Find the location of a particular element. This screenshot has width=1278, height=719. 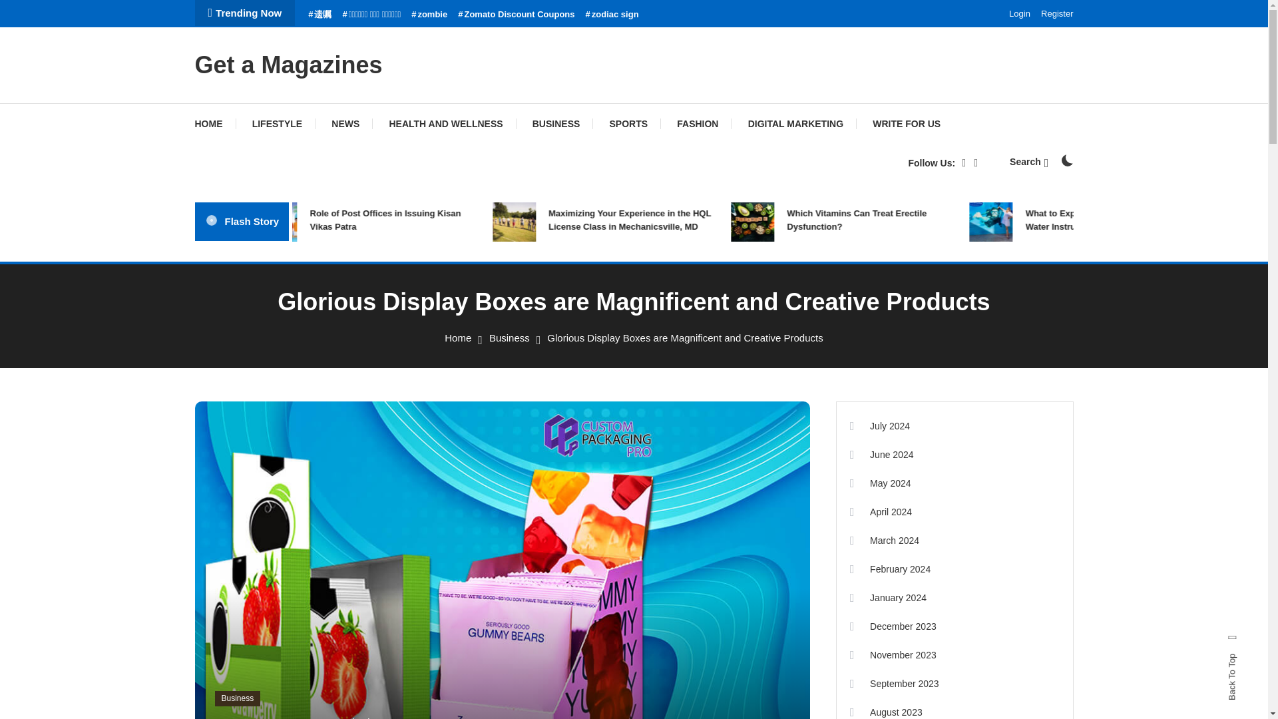

Register is located at coordinates (1057, 13).